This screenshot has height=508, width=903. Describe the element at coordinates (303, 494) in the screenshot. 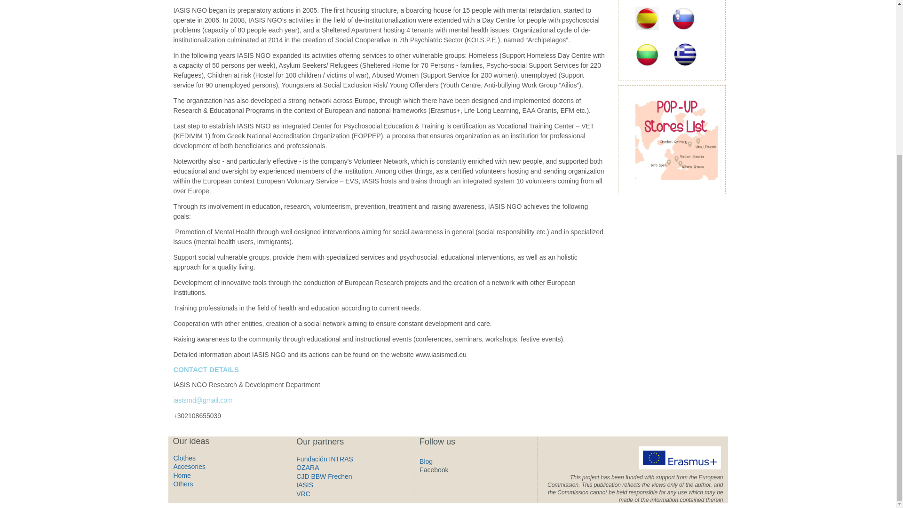

I see `VRC` at that location.